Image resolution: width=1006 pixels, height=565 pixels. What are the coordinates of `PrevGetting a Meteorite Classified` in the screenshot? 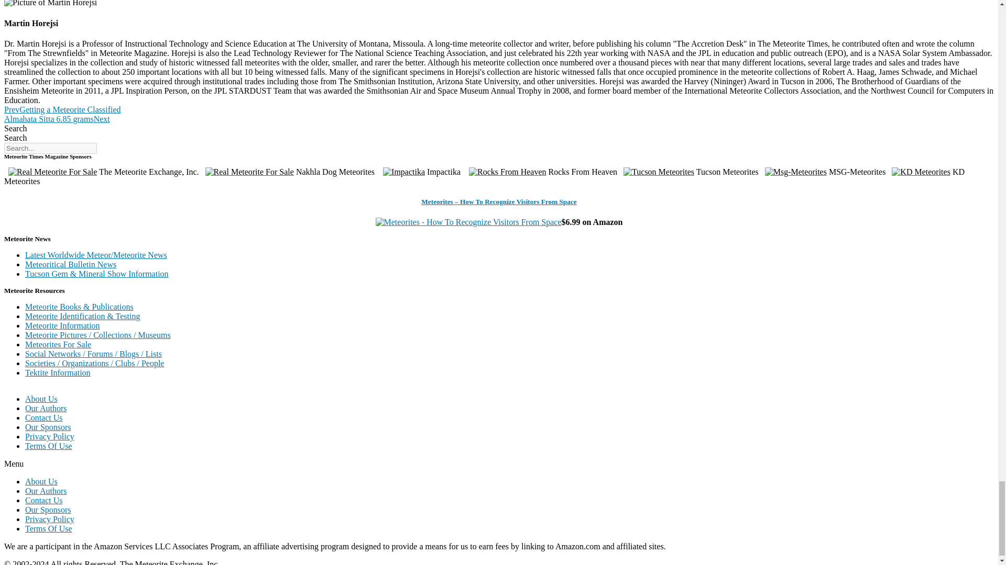 It's located at (62, 109).